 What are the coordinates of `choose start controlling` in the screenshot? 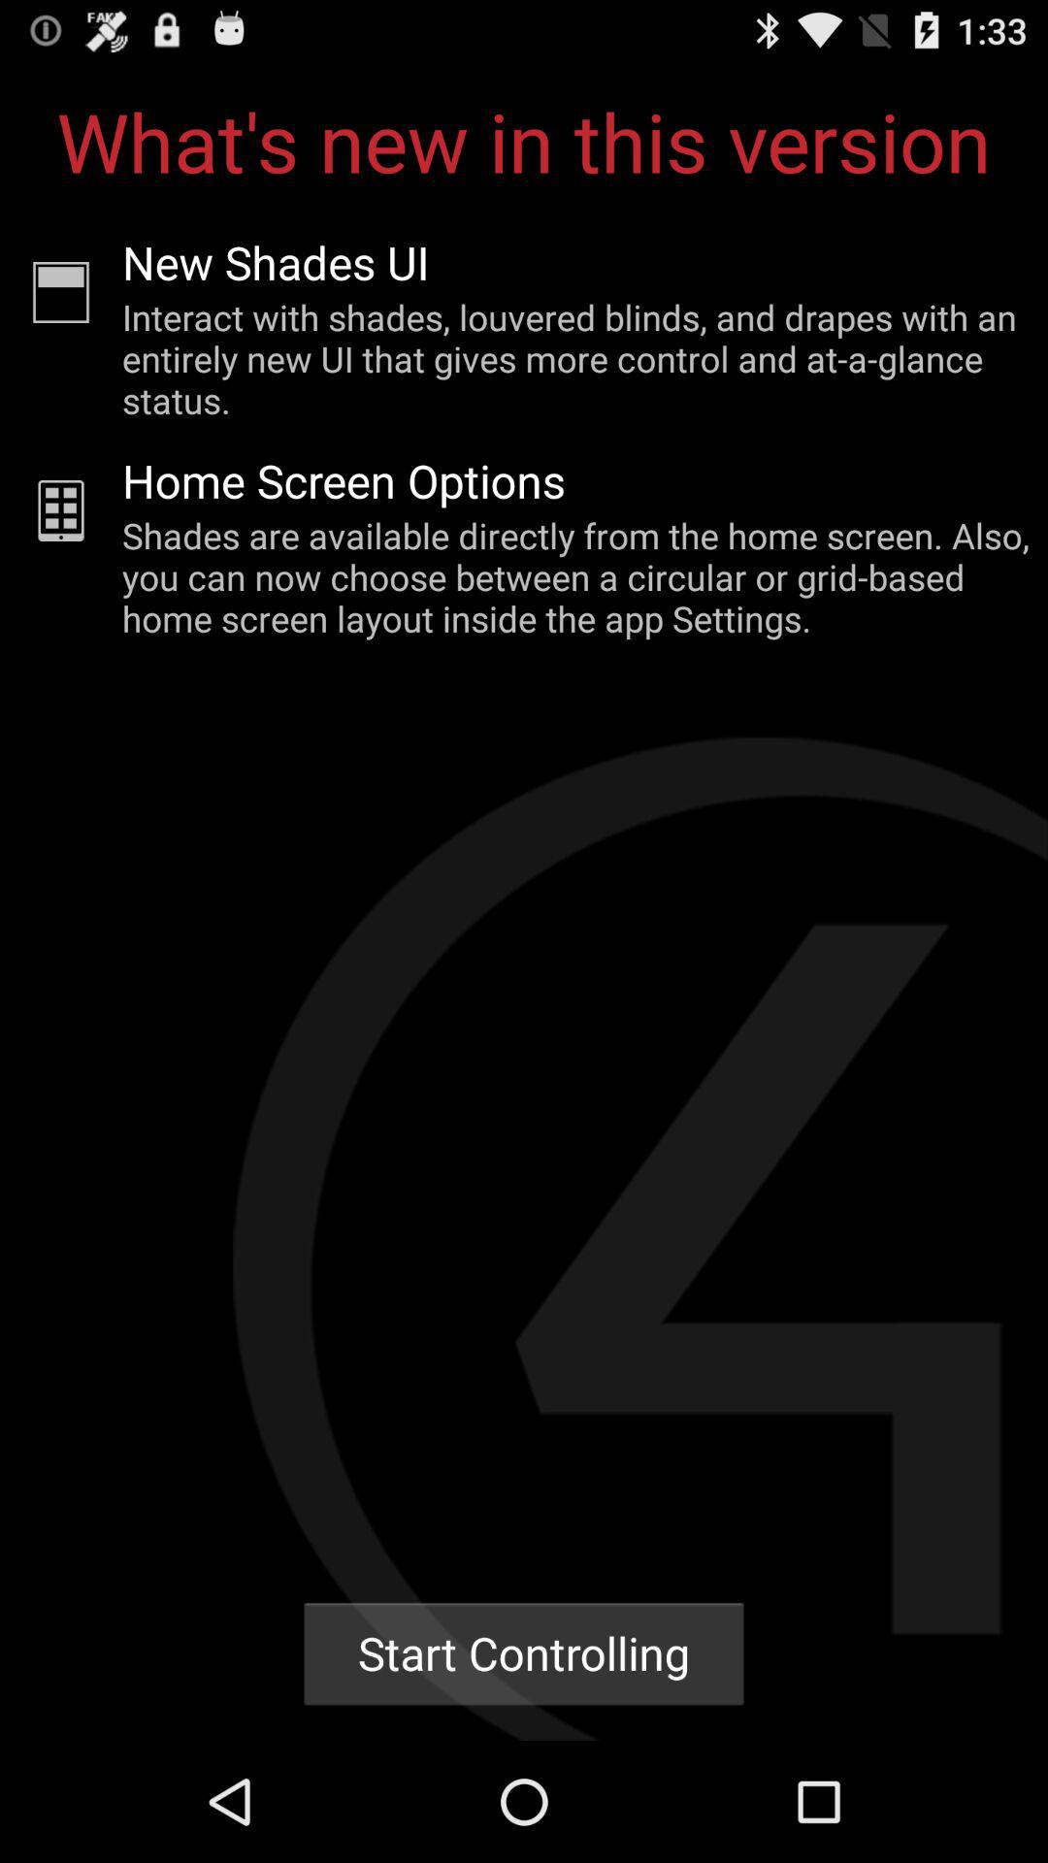 It's located at (524, 1653).